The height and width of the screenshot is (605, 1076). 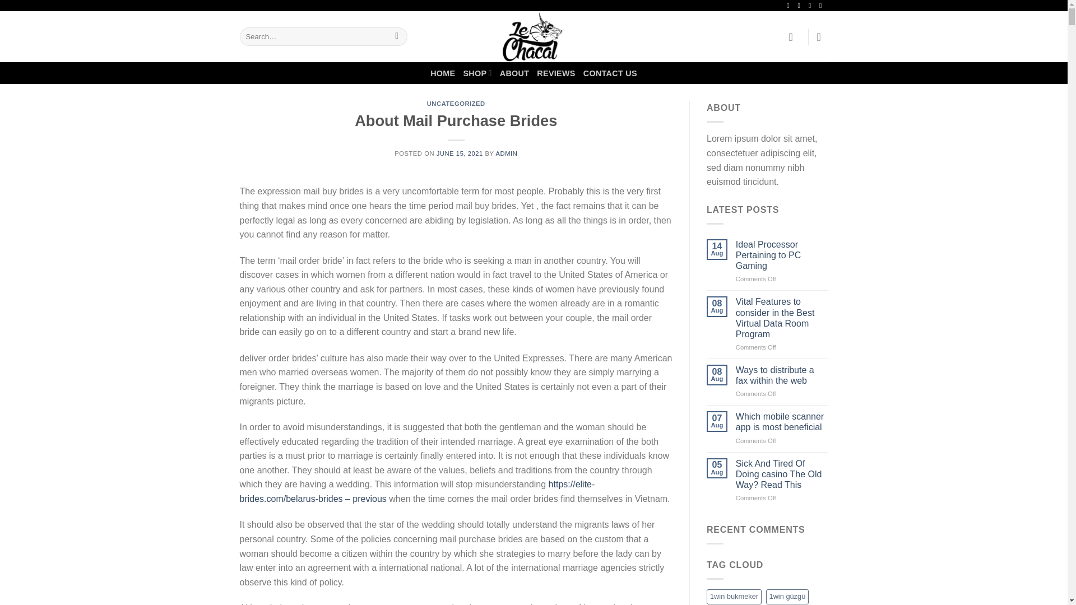 I want to click on Follow on Facebook, so click(x=790, y=6).